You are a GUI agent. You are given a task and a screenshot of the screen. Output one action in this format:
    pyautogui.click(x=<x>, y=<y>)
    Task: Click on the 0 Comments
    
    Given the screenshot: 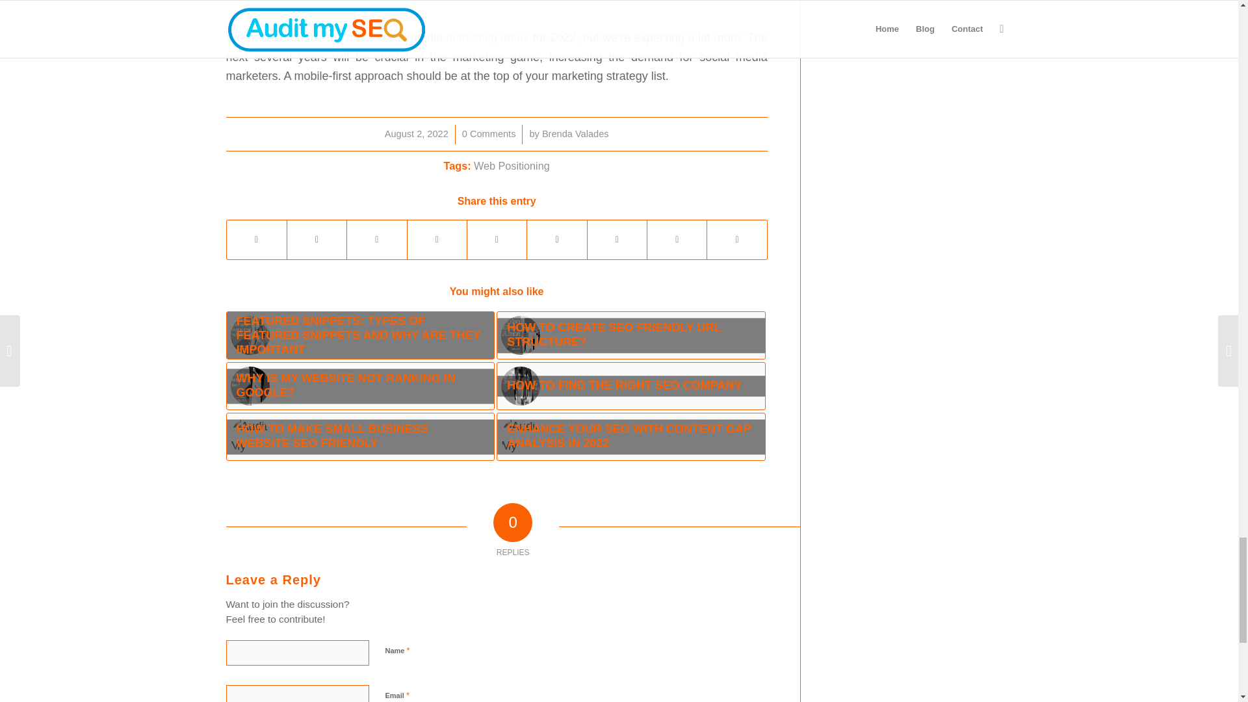 What is the action you would take?
    pyautogui.click(x=489, y=133)
    